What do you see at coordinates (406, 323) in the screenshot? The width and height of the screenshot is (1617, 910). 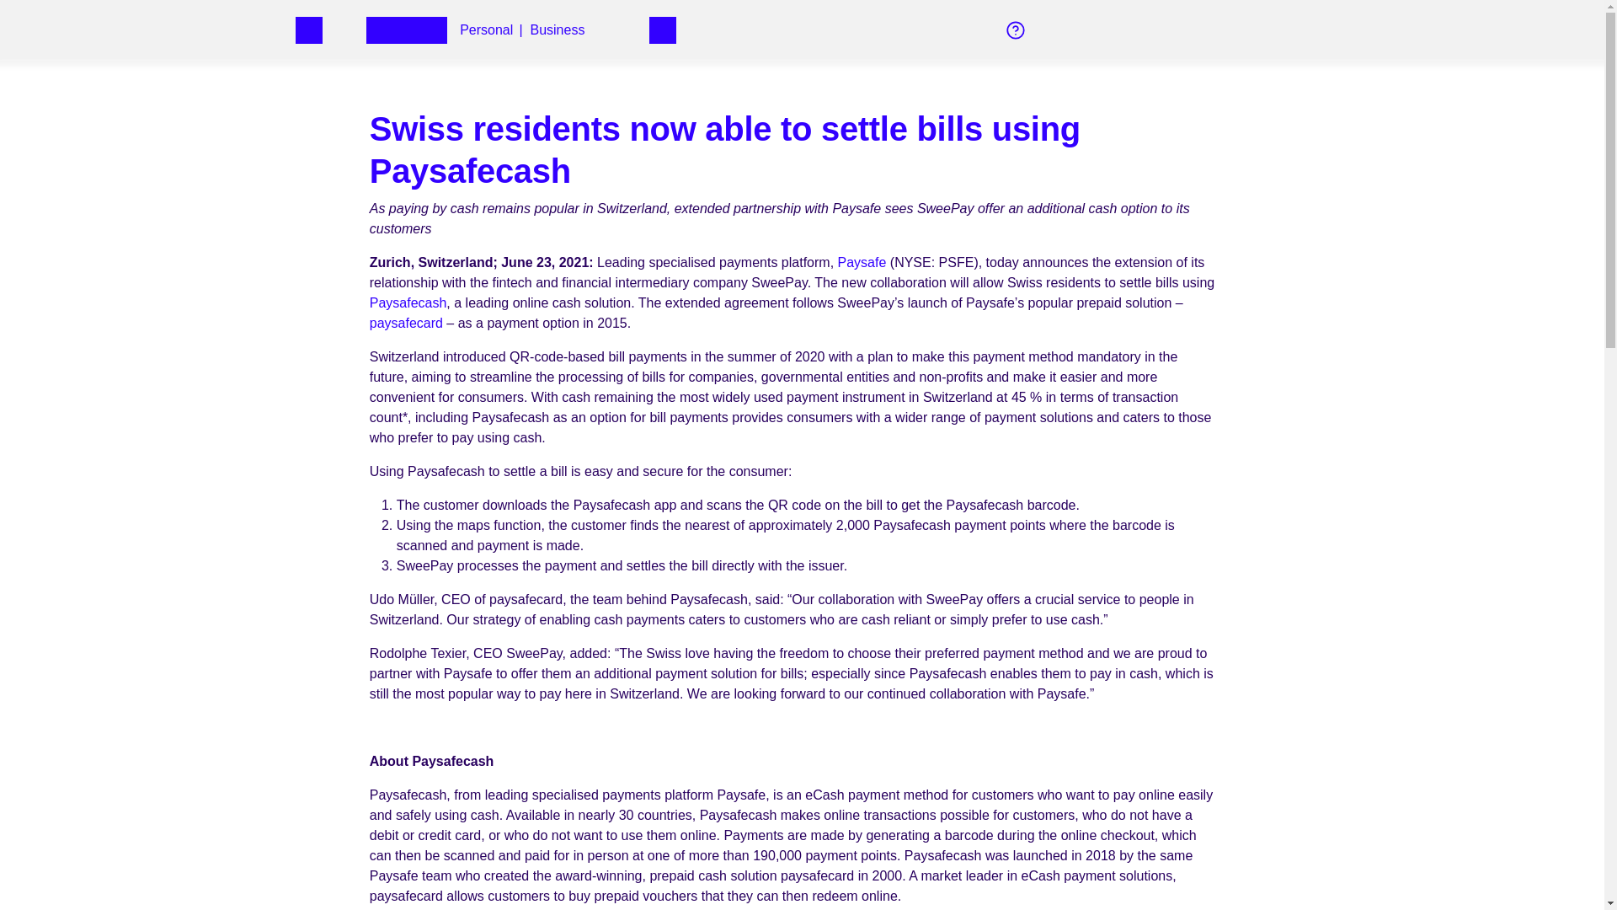 I see `on` at bounding box center [406, 323].